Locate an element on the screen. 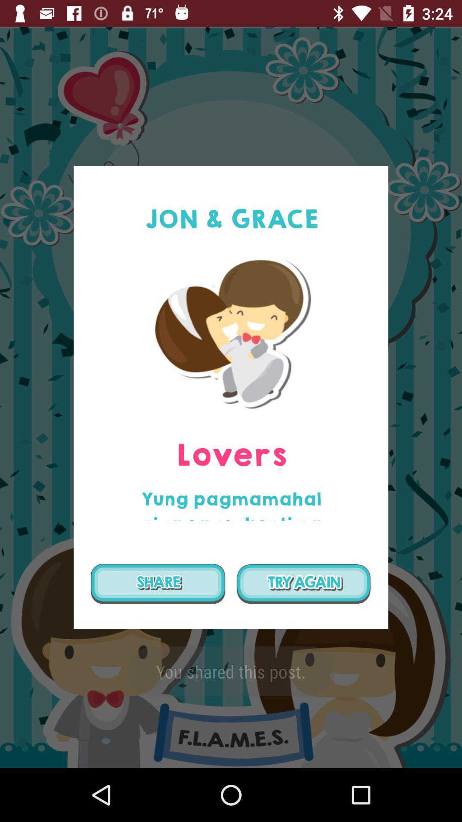  try again is located at coordinates (304, 584).